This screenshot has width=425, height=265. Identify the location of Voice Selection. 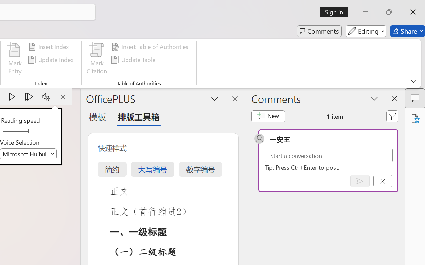
(29, 154).